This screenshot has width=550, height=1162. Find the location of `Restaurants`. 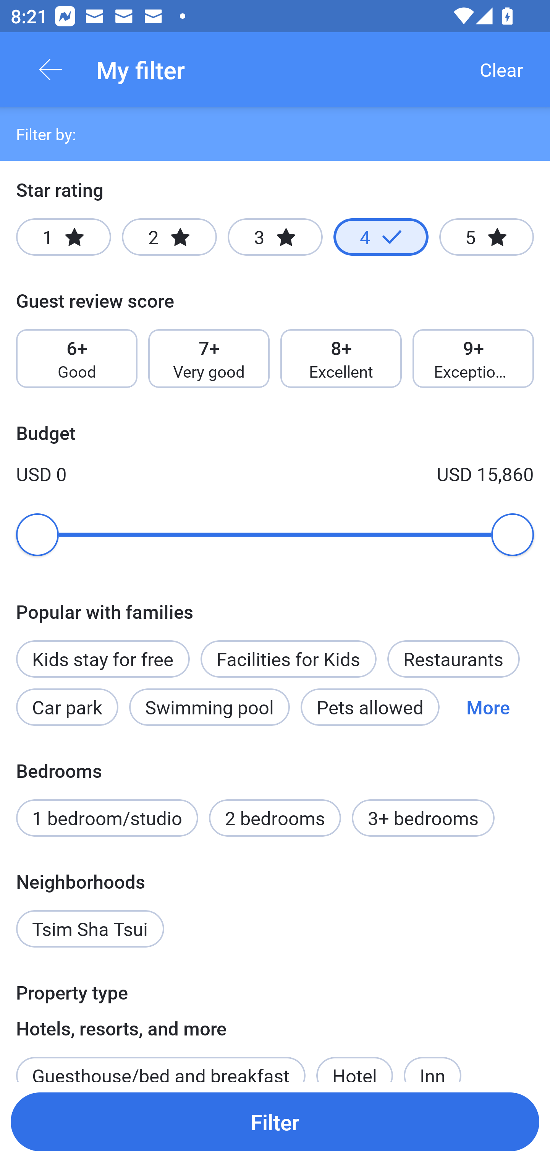

Restaurants is located at coordinates (453, 659).